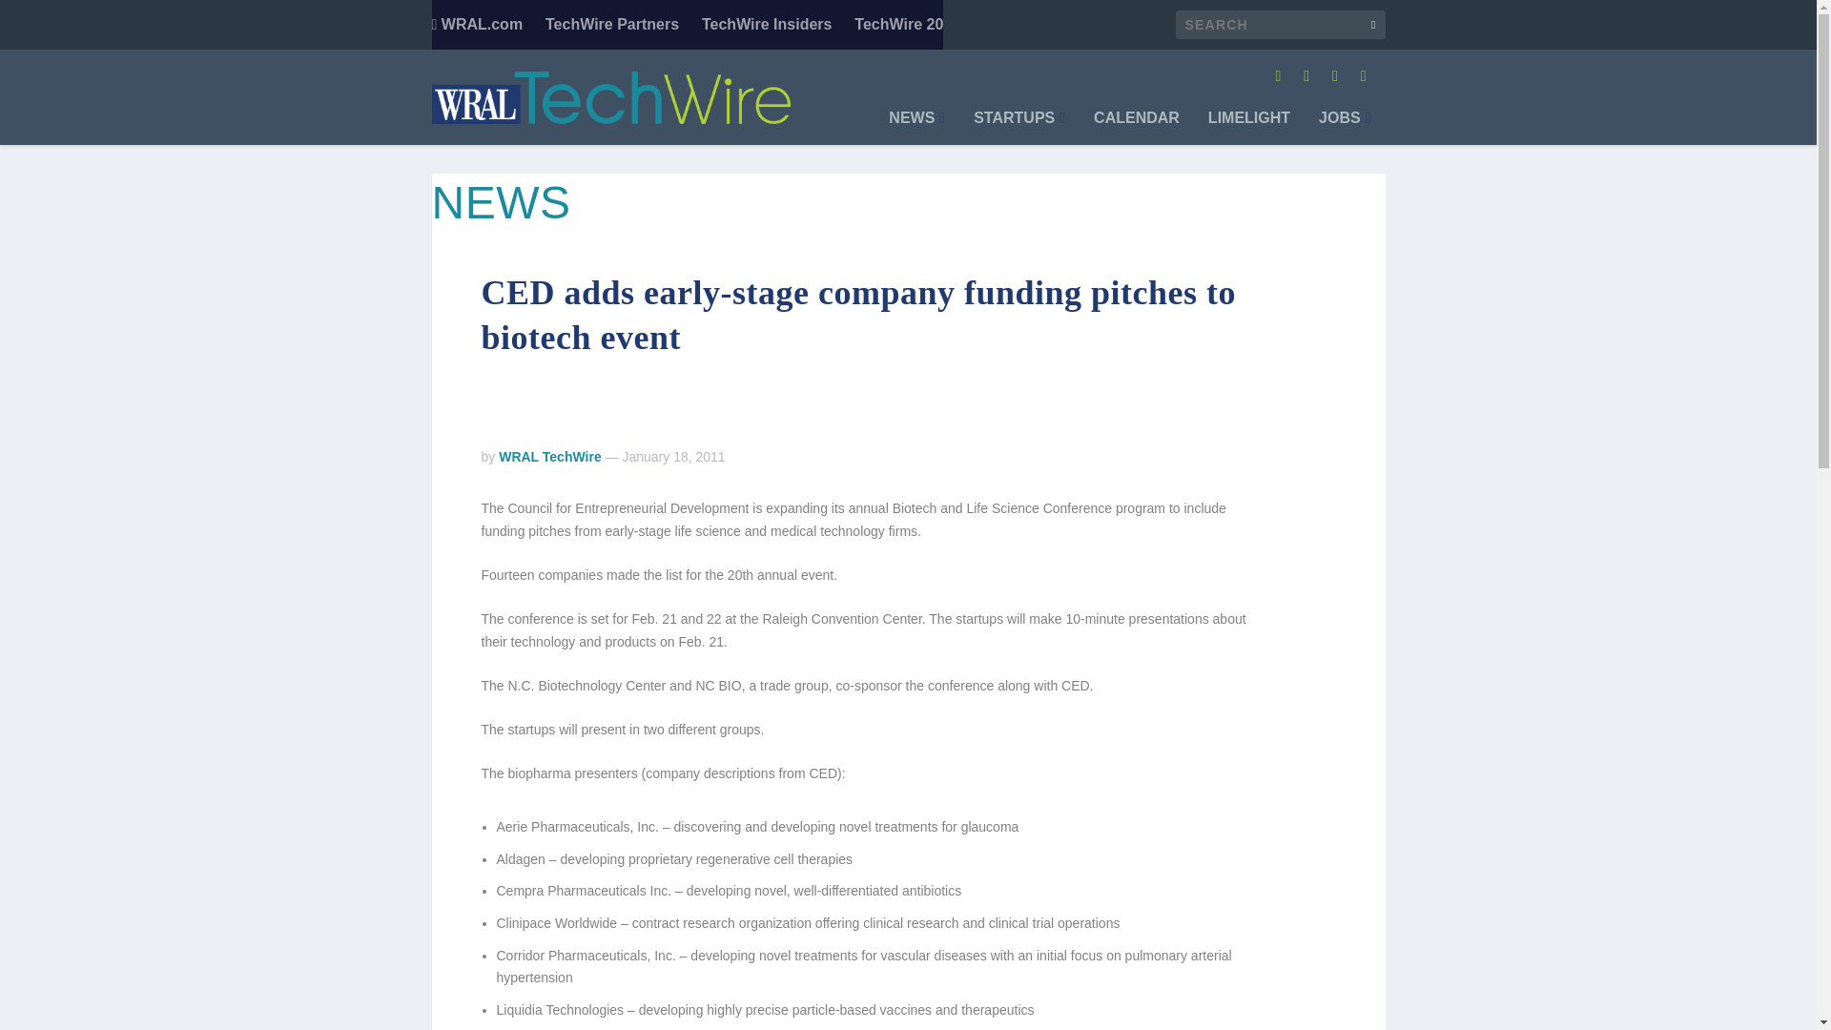  I want to click on WRAL.com, so click(476, 25).